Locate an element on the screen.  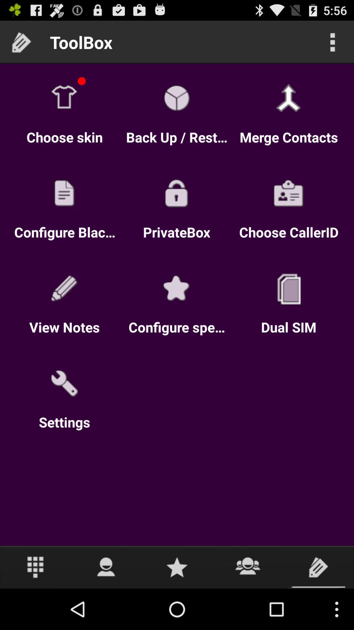
more details is located at coordinates (332, 42).